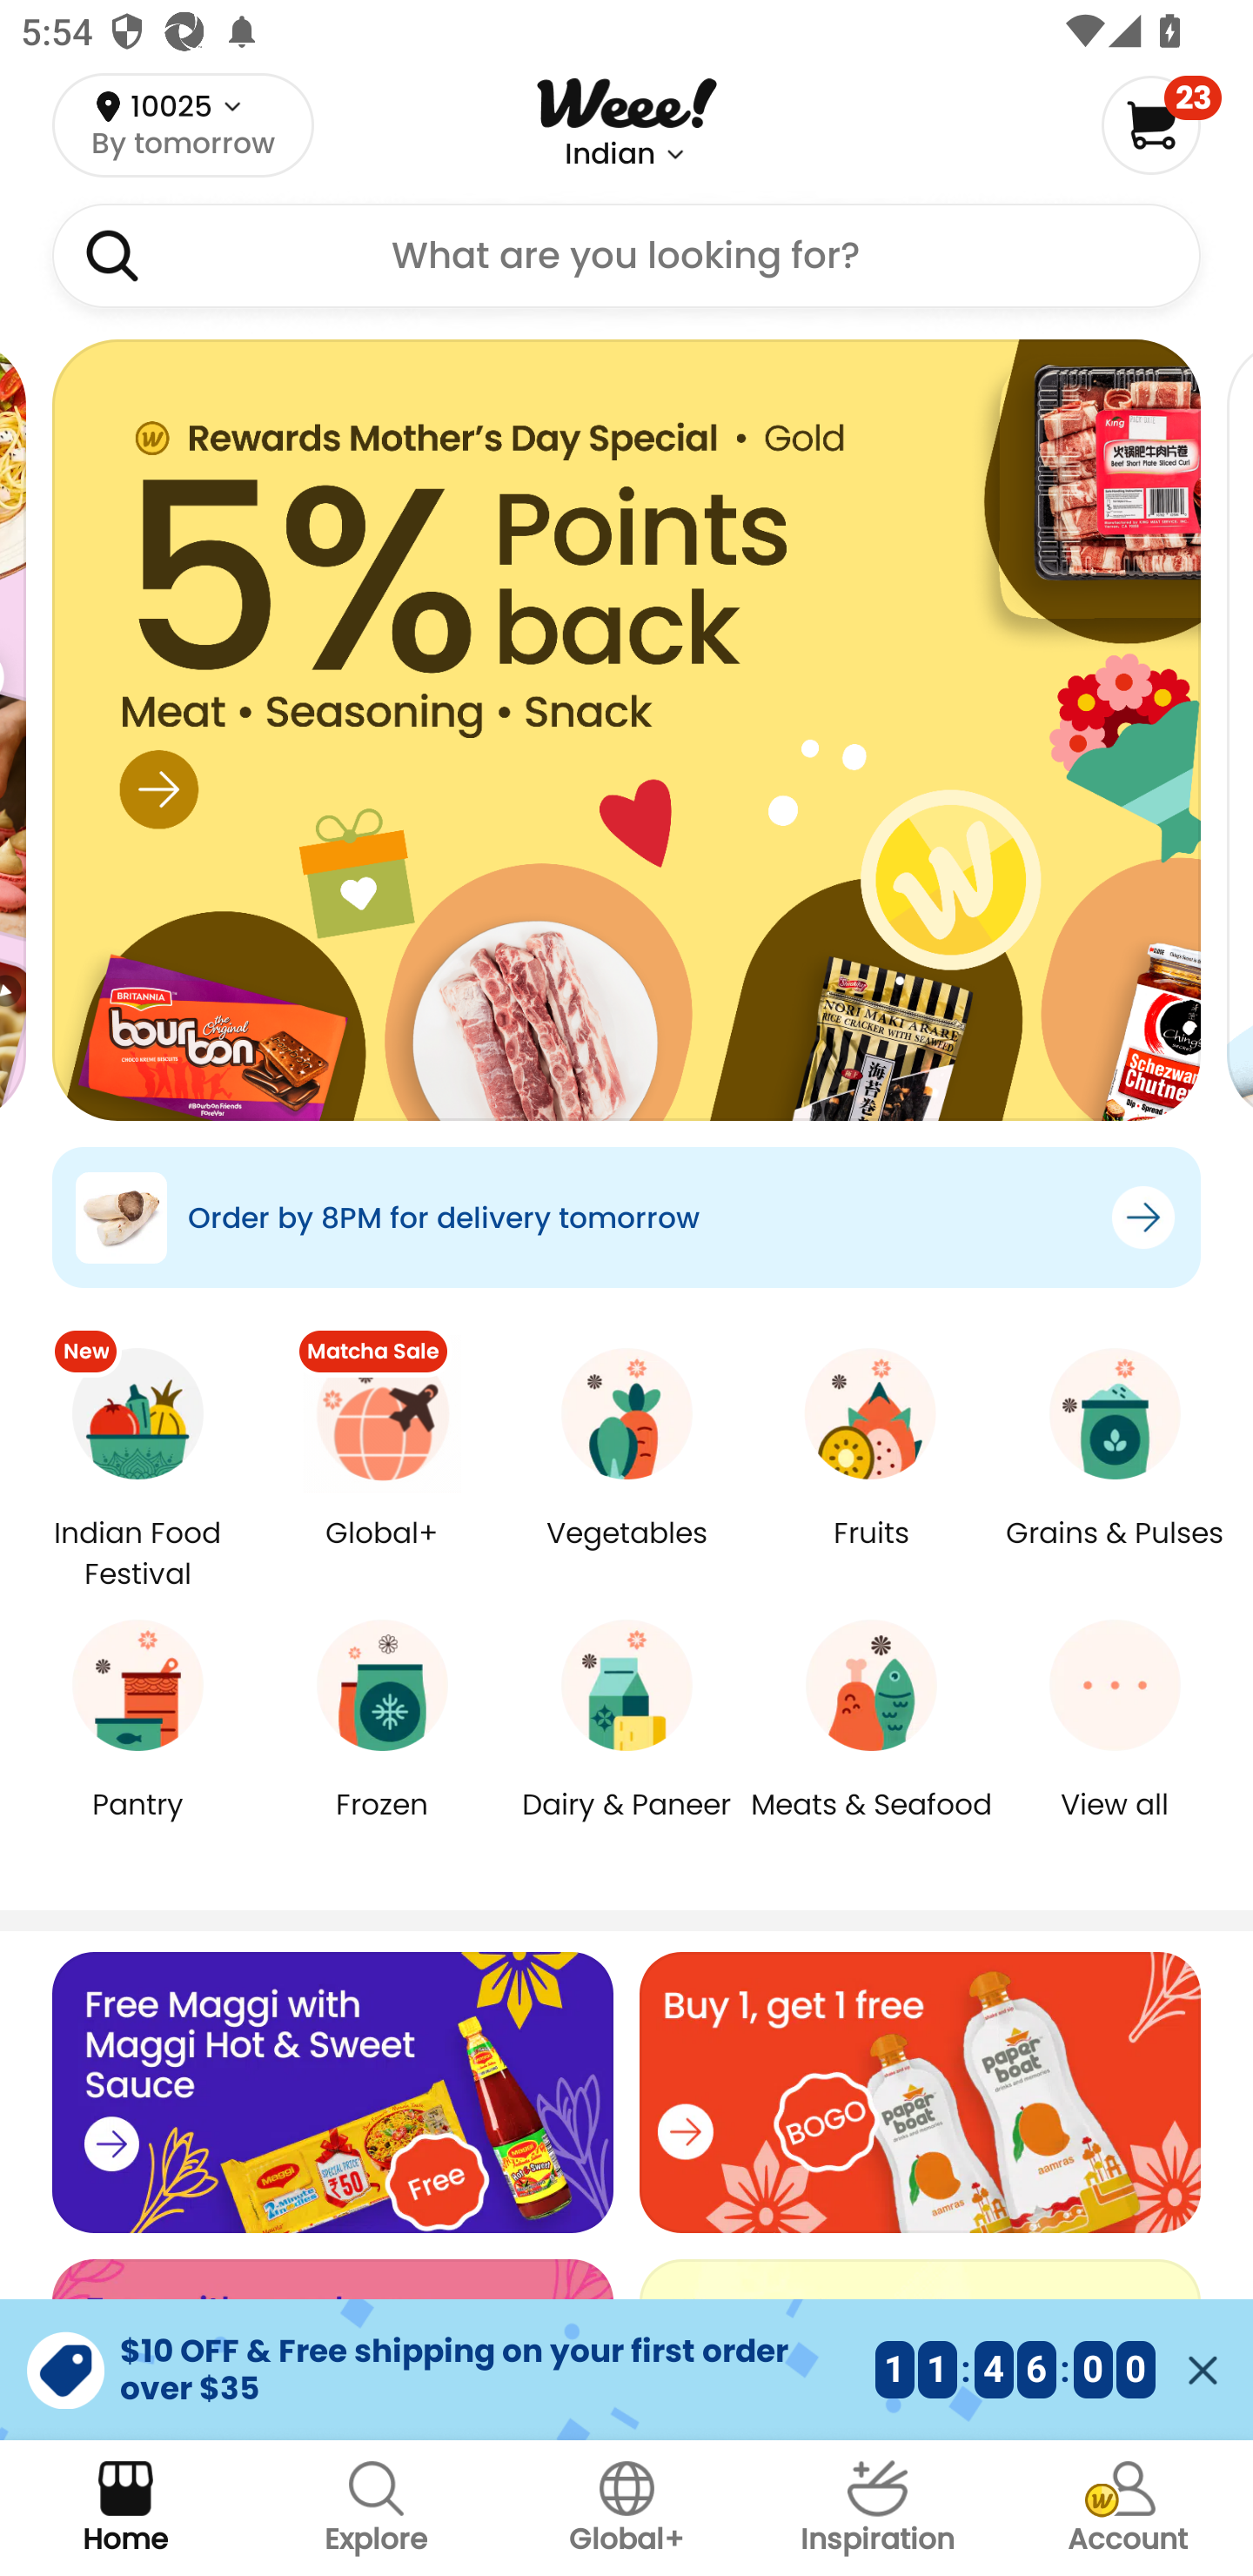 The image size is (1253, 2576). What do you see at coordinates (383, 1554) in the screenshot?
I see `Global+` at bounding box center [383, 1554].